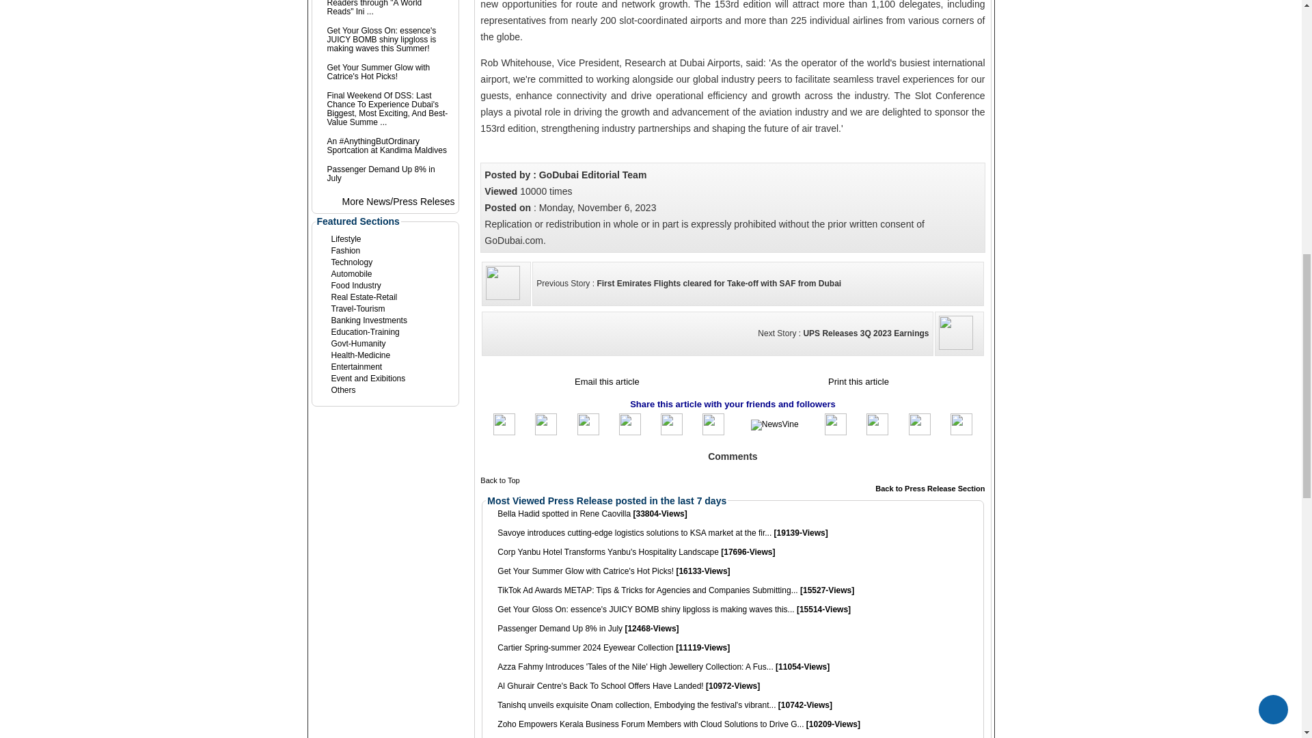  Describe the element at coordinates (630, 433) in the screenshot. I see `MySpace` at that location.